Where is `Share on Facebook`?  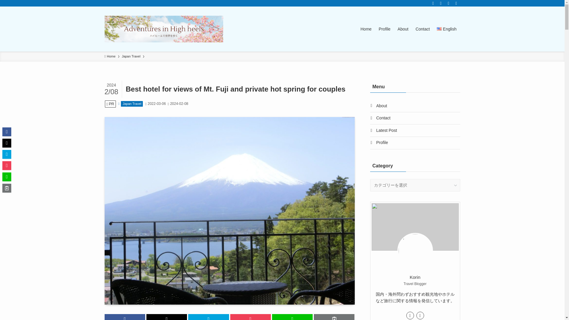
Share on Facebook is located at coordinates (7, 132).